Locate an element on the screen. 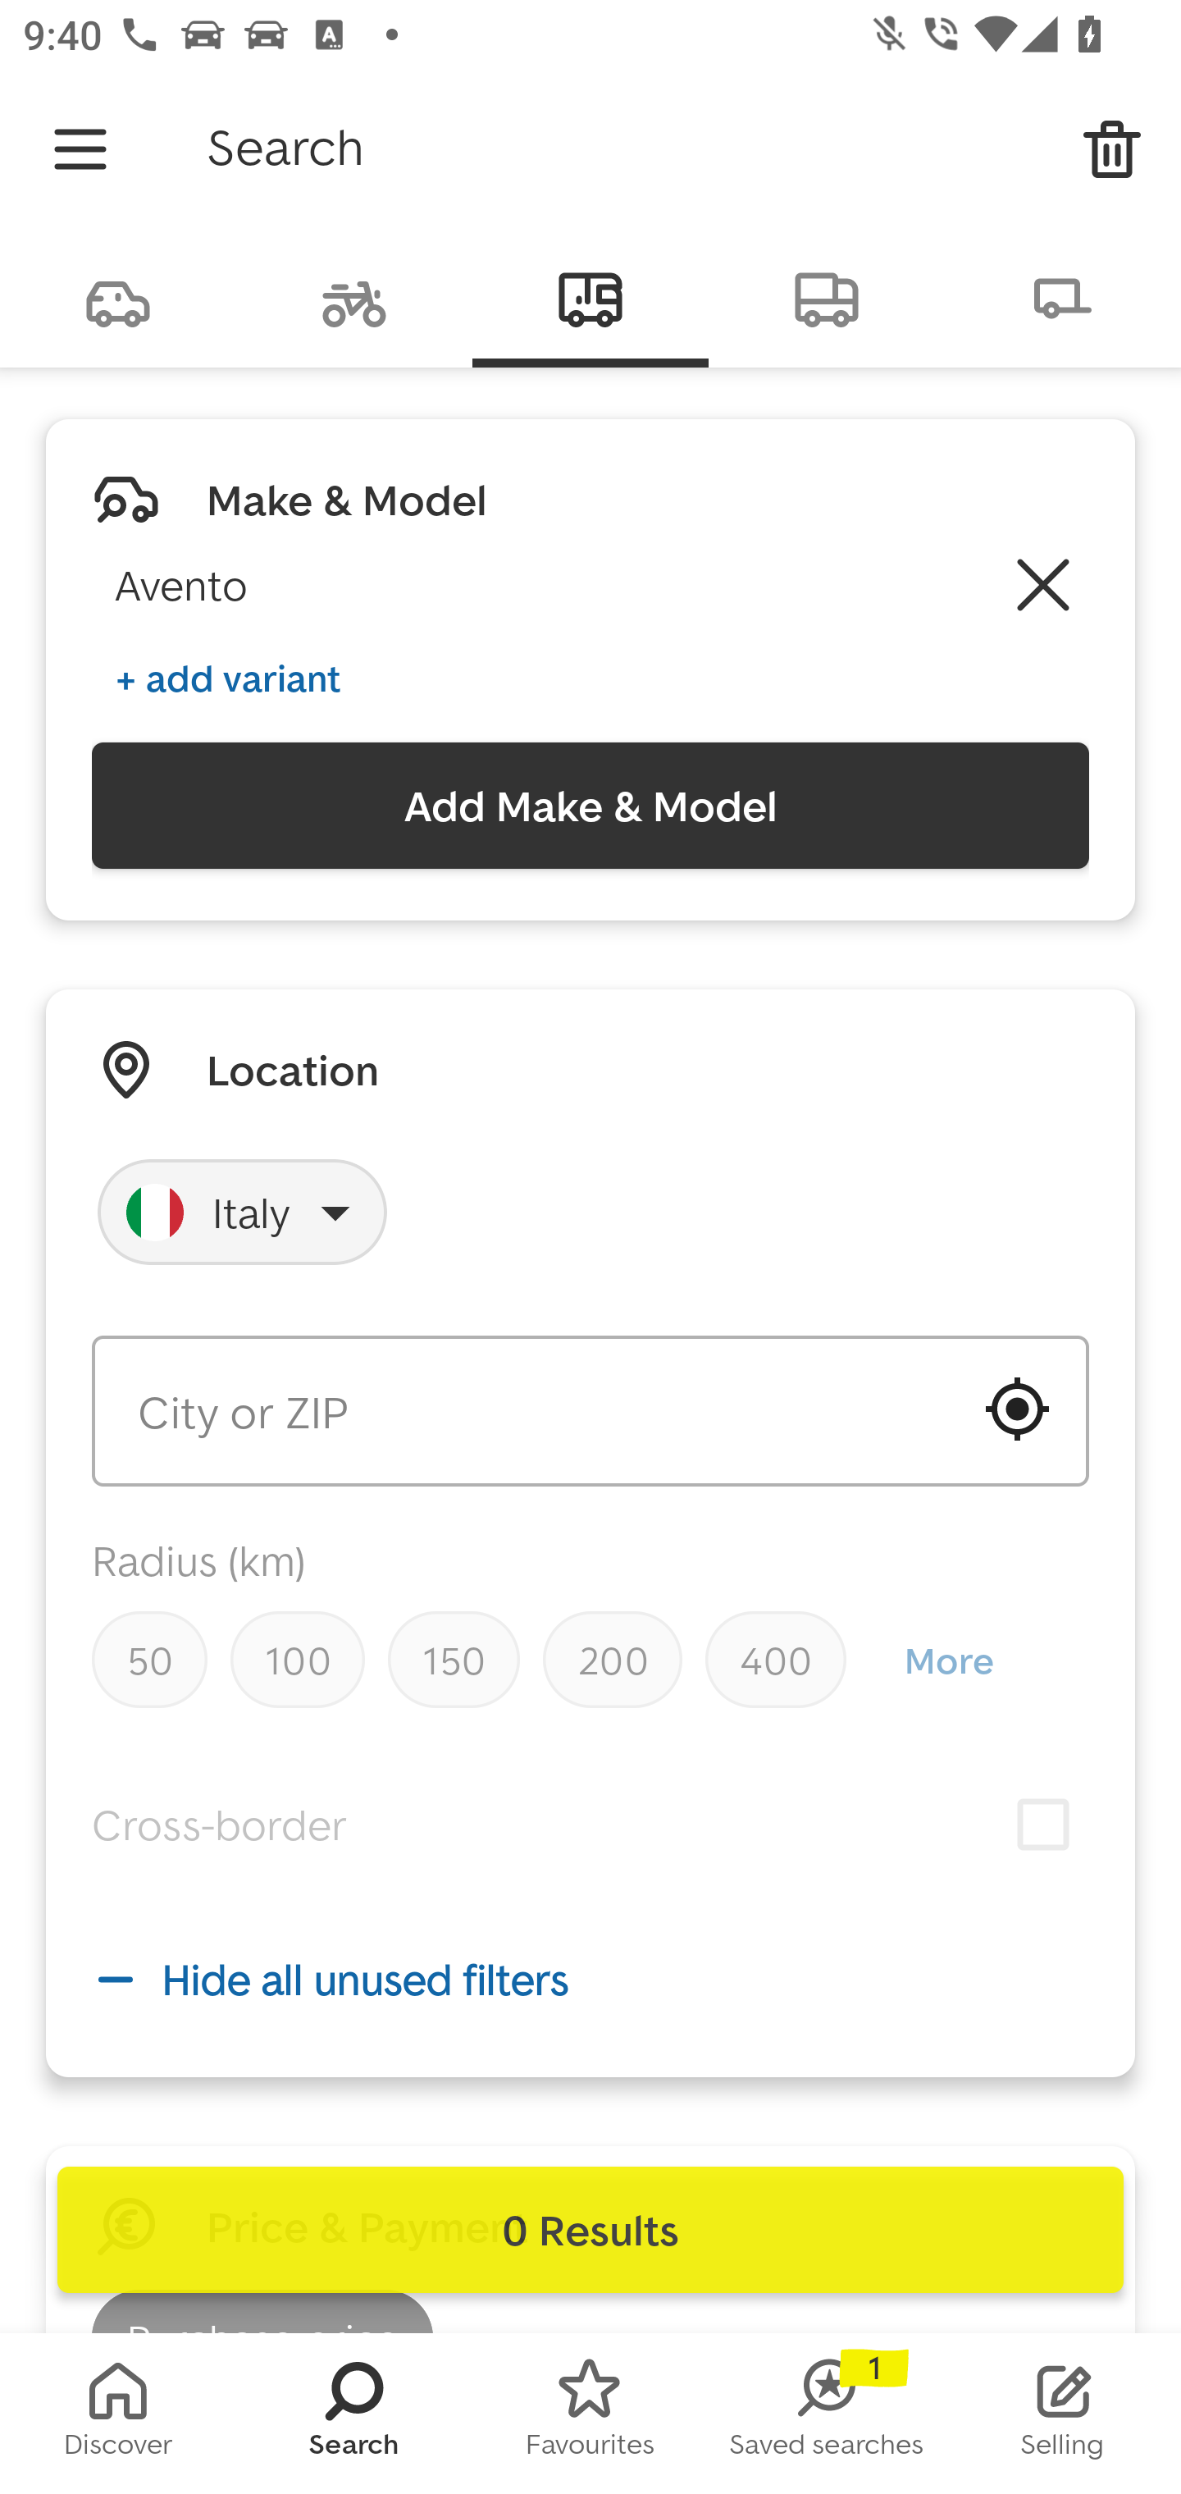 The width and height of the screenshot is (1181, 2494). City or ZIP is located at coordinates (590, 1411).